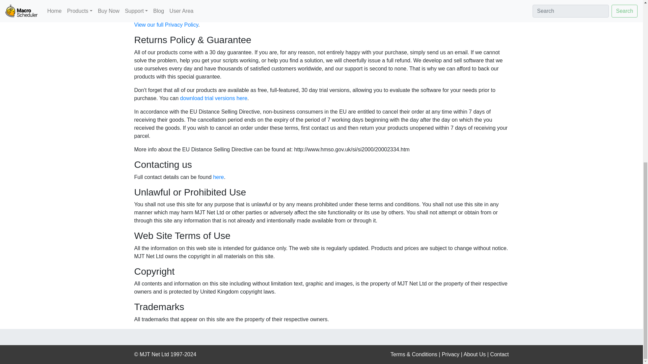  Describe the element at coordinates (499, 354) in the screenshot. I see `Contact` at that location.